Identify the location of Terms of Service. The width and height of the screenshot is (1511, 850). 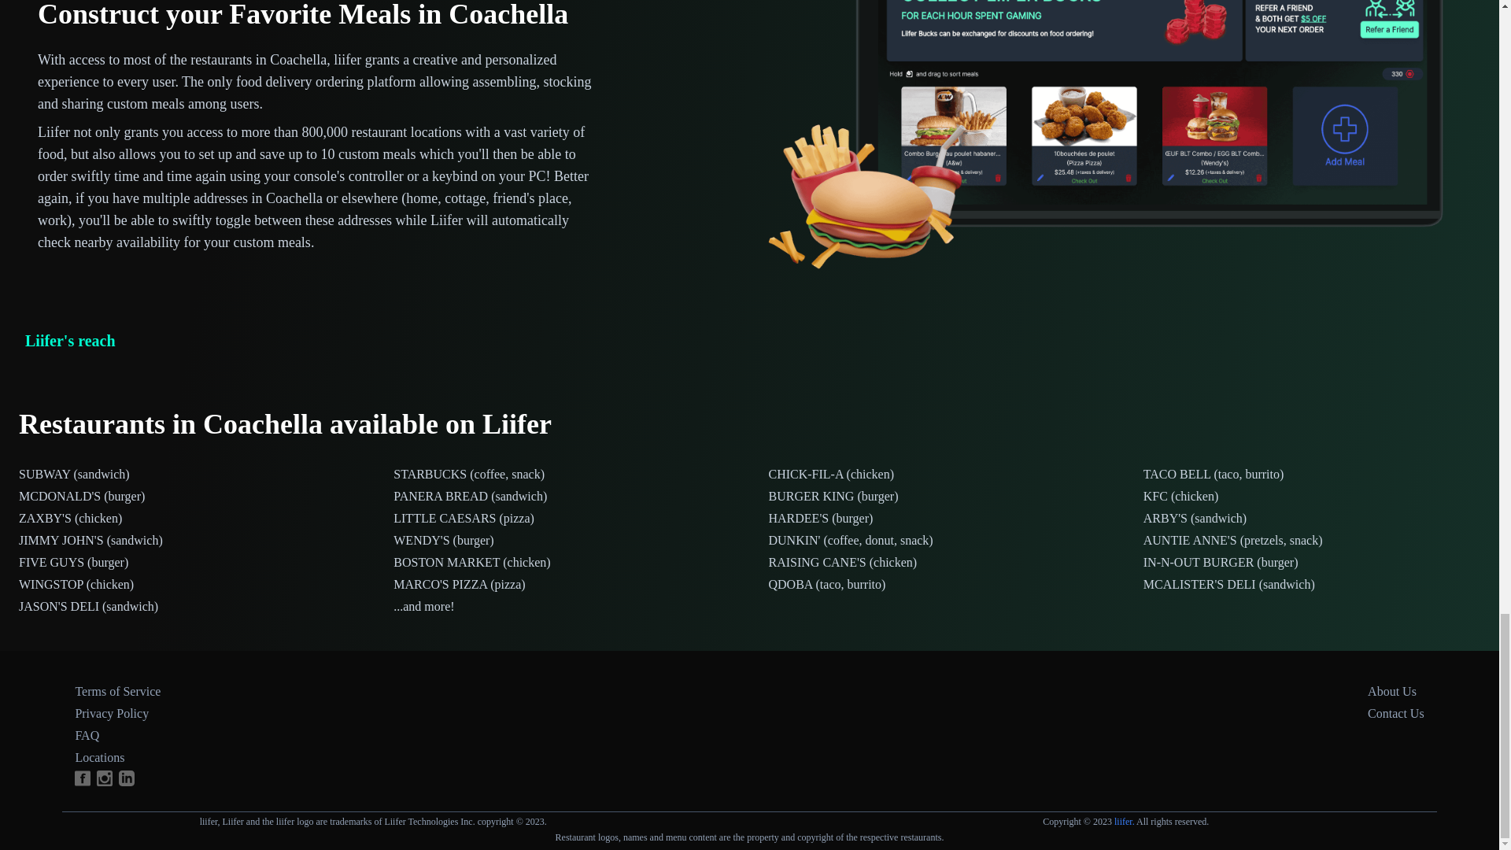
(116, 691).